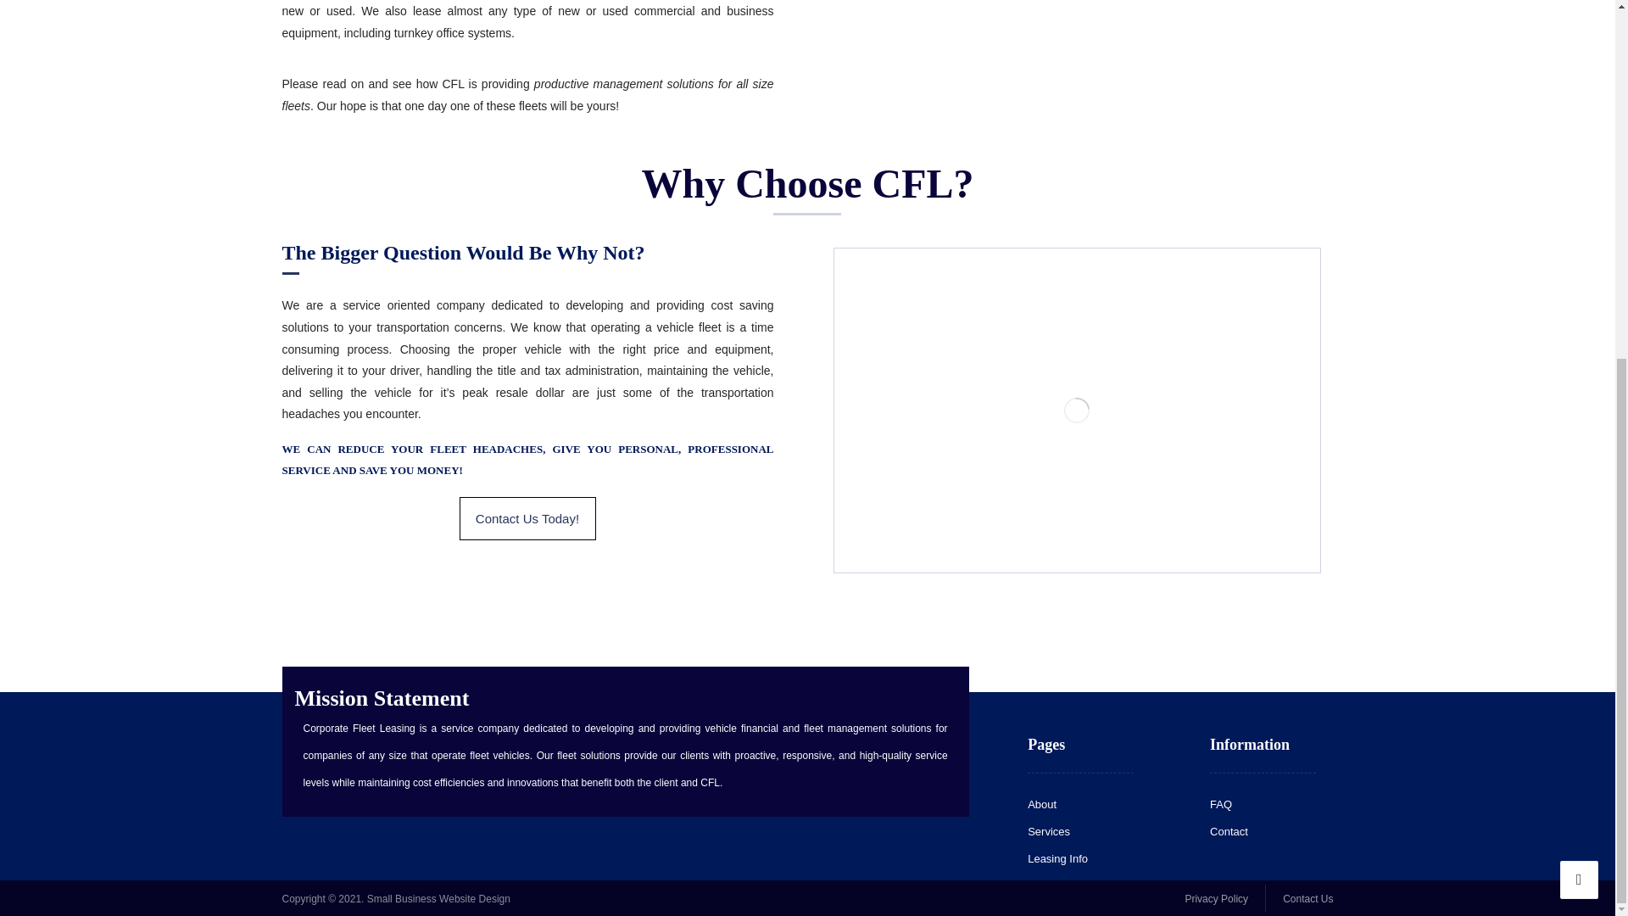 Image resolution: width=1628 pixels, height=916 pixels. I want to click on Contact, so click(1229, 831).